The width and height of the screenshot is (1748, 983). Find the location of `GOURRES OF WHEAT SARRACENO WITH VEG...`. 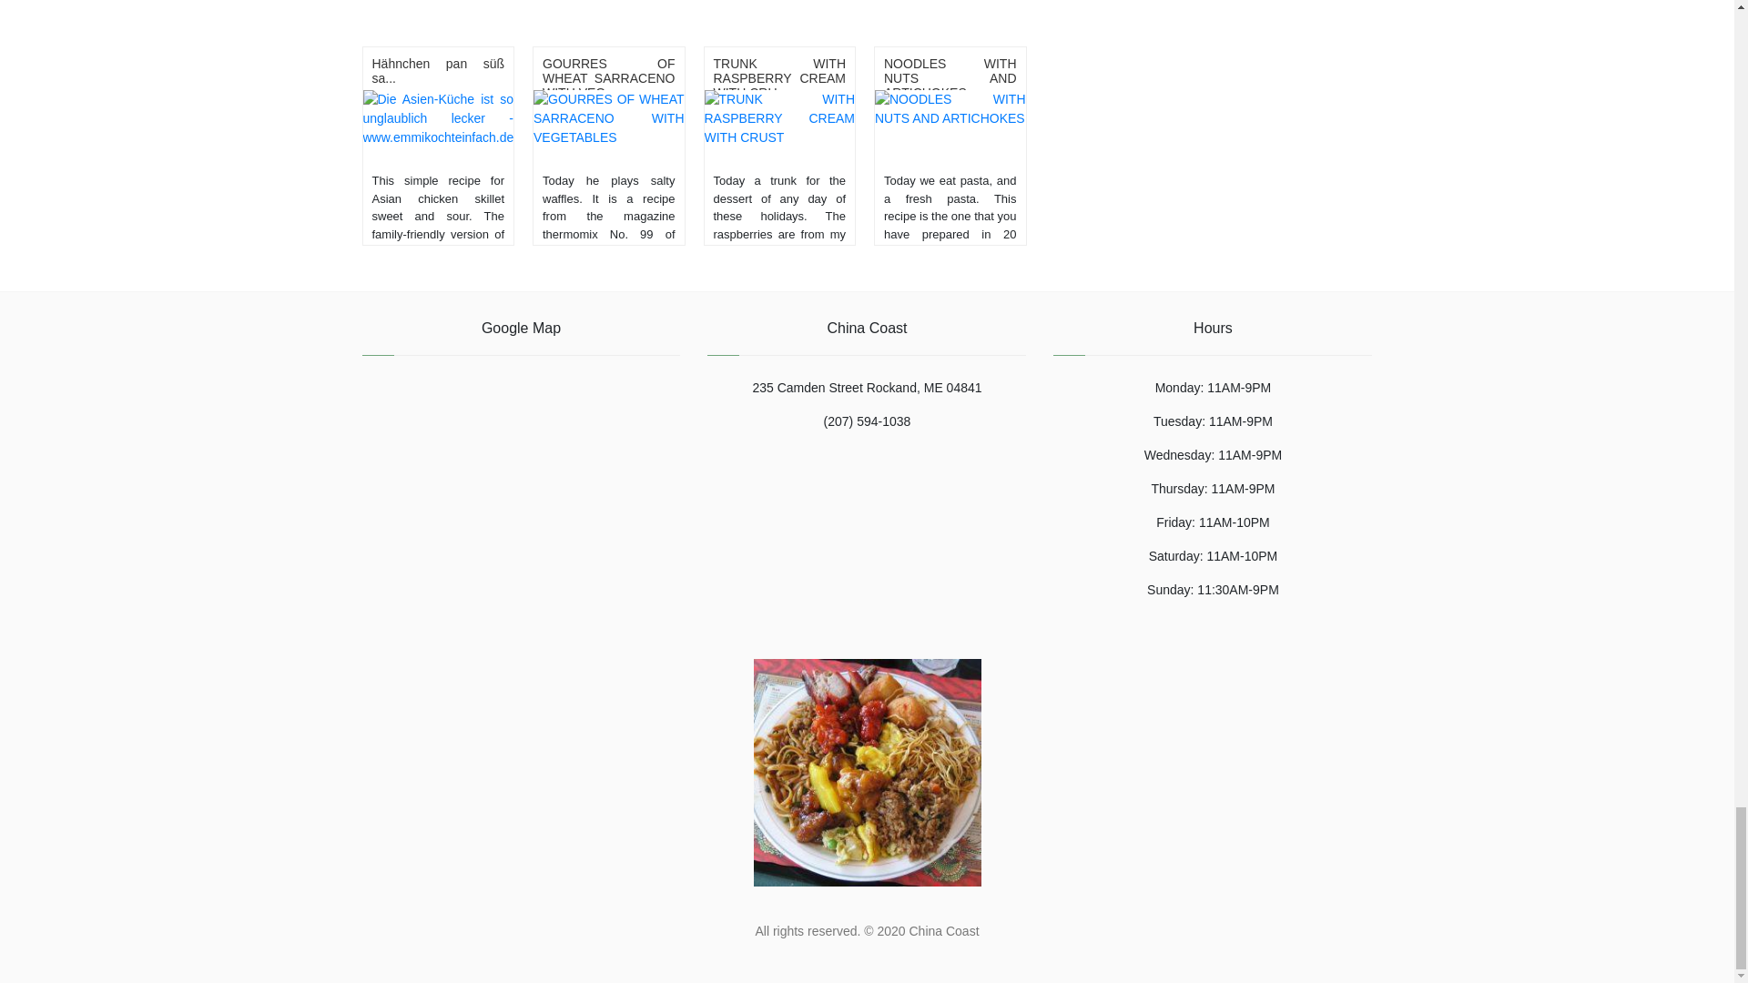

GOURRES OF WHEAT SARRACENO WITH VEG... is located at coordinates (608, 78).